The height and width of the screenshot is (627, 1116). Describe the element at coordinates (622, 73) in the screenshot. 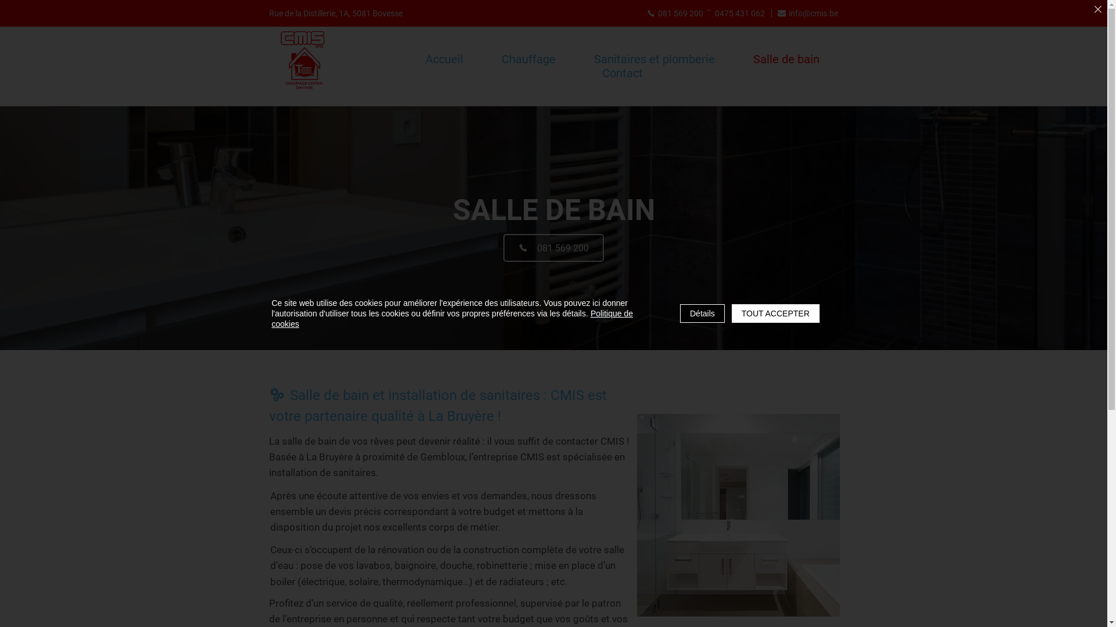

I see `Contact` at that location.